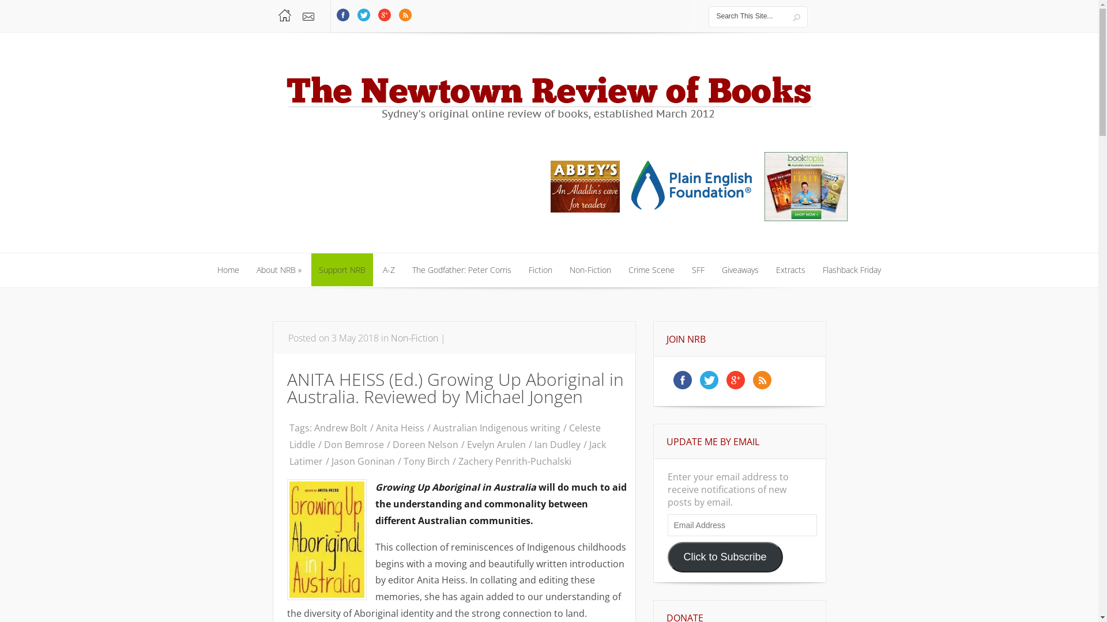 This screenshot has height=622, width=1107. Describe the element at coordinates (341, 428) in the screenshot. I see `Andrew Bolt` at that location.